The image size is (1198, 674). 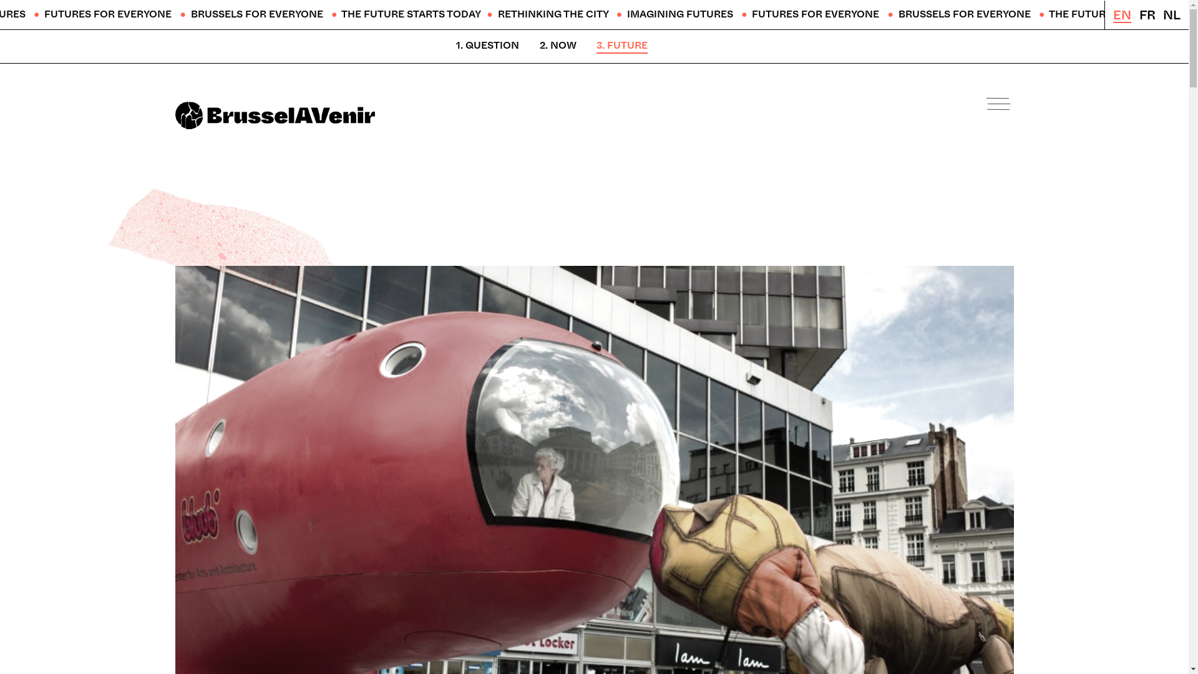 I want to click on 2. NOW, so click(x=558, y=46).